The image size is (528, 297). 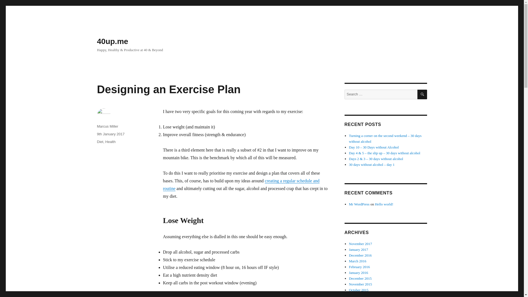 I want to click on Health, so click(x=110, y=141).